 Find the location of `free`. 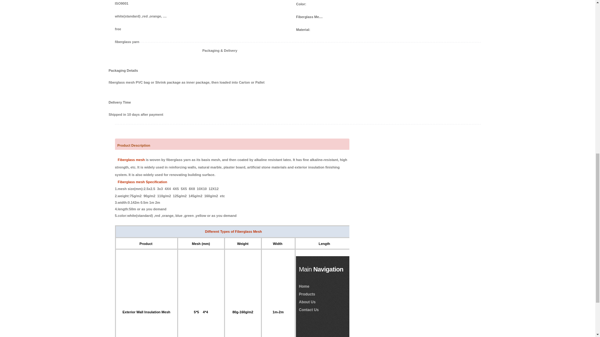

free is located at coordinates (141, 29).